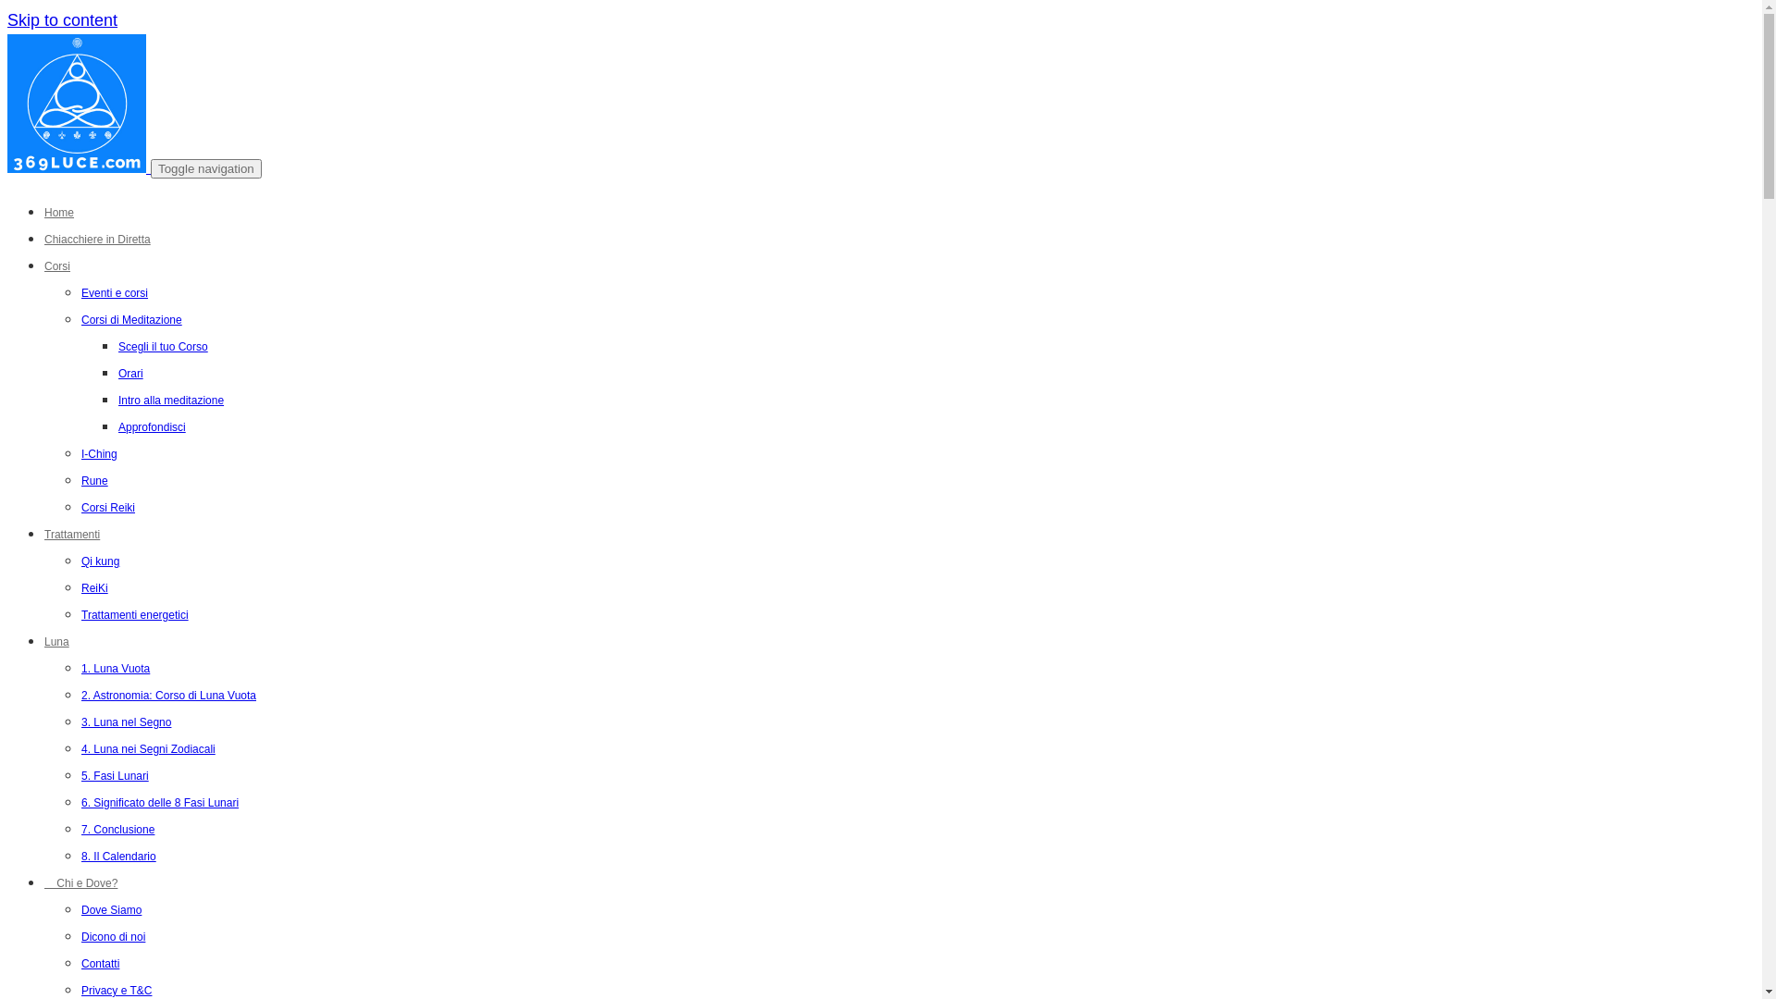 The image size is (1776, 999). I want to click on Trattamenti, so click(72, 535).